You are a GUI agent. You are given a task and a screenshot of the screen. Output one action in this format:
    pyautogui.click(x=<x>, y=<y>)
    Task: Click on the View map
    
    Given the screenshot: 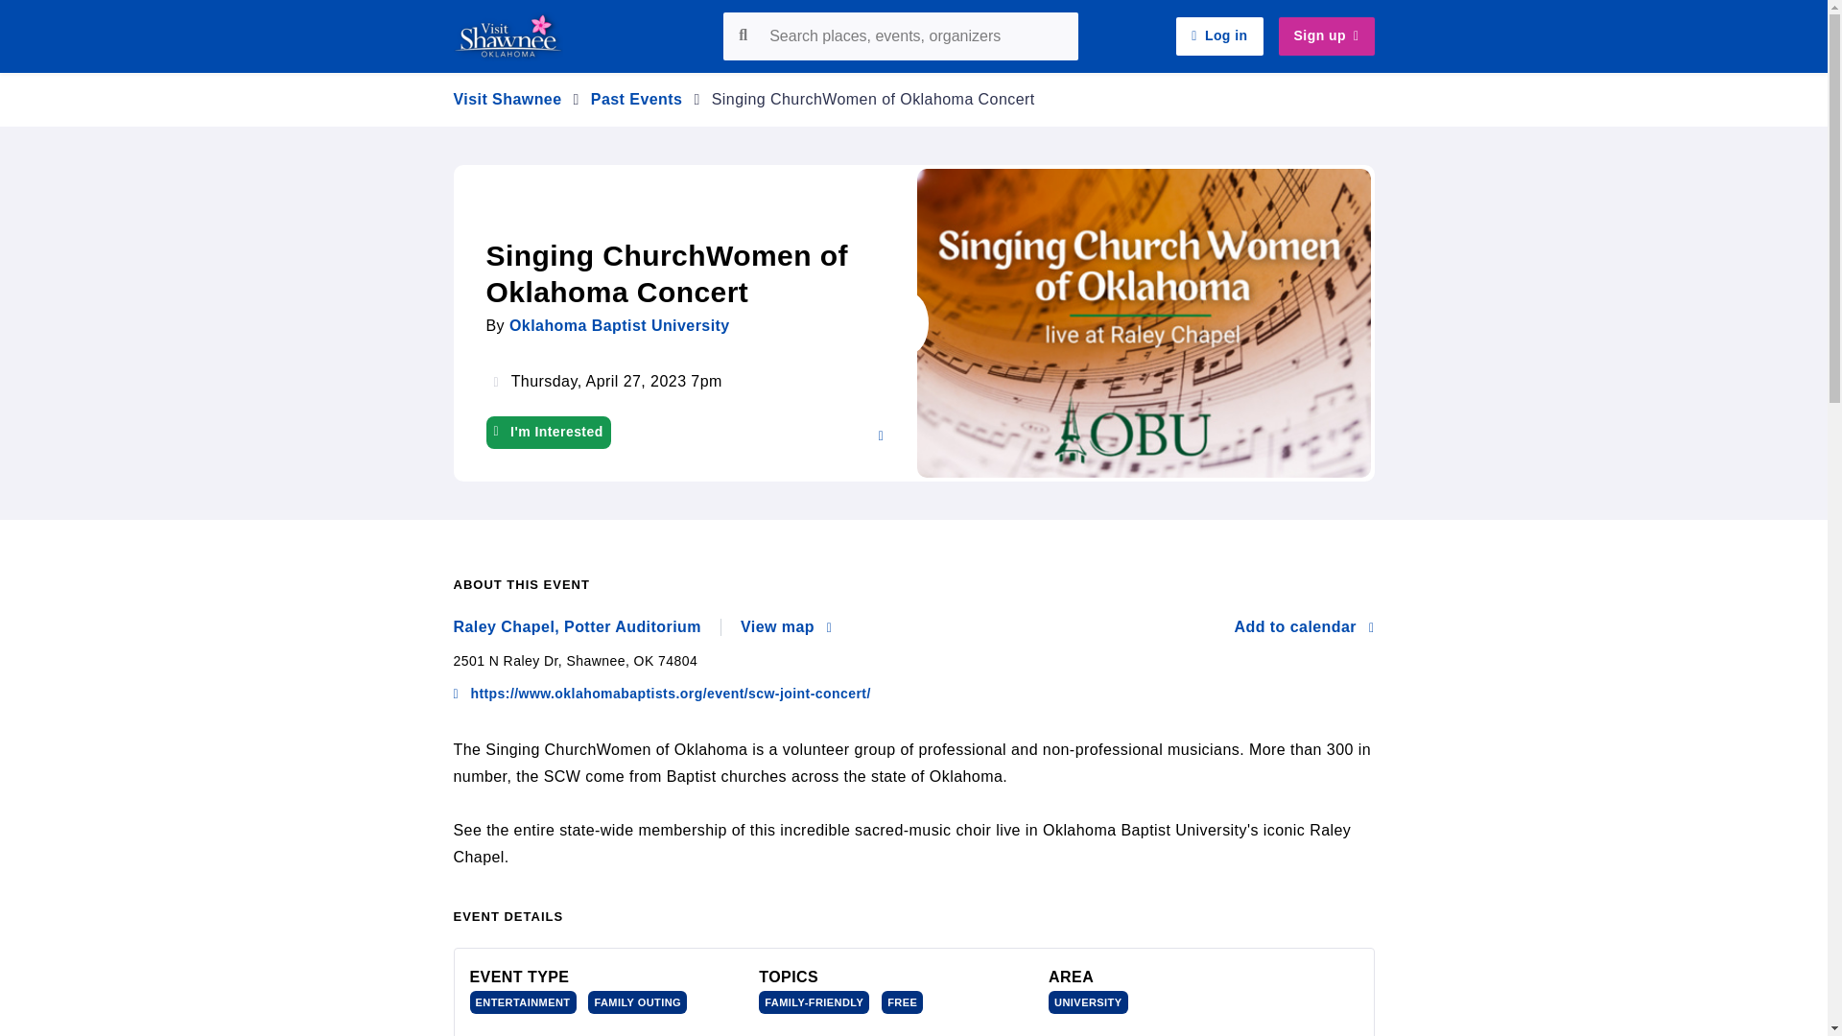 What is the action you would take?
    pyautogui.click(x=786, y=627)
    